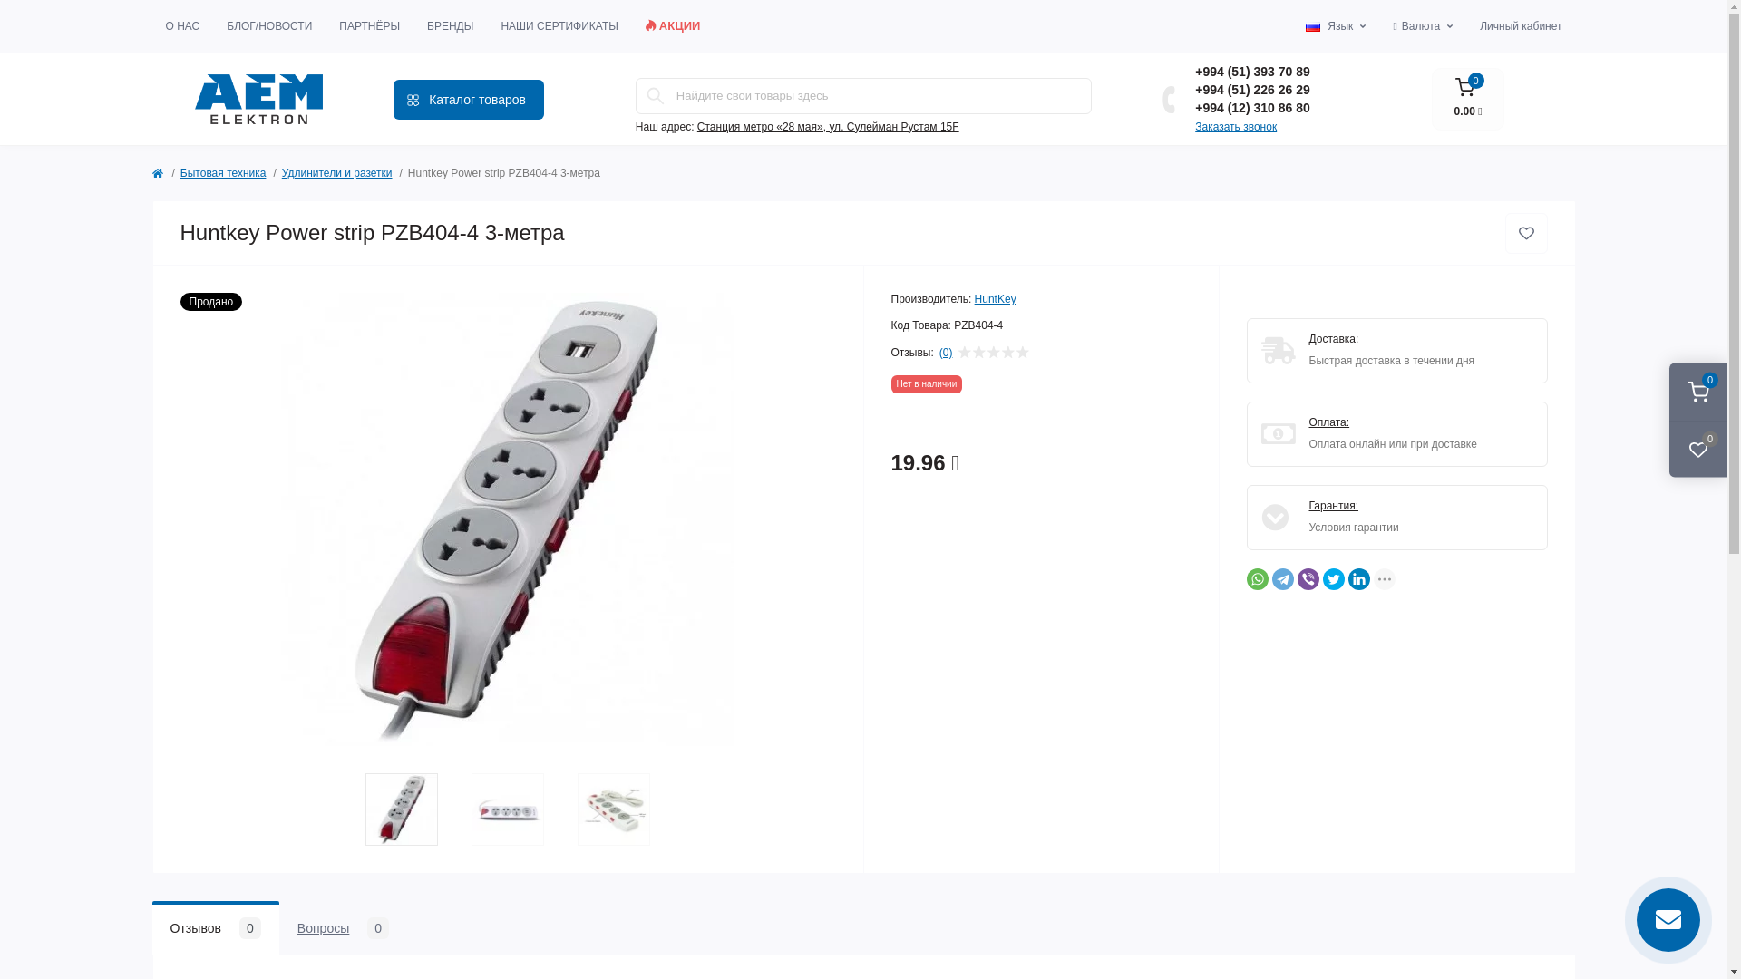 This screenshot has height=979, width=1741. I want to click on Twitter, so click(1333, 579).